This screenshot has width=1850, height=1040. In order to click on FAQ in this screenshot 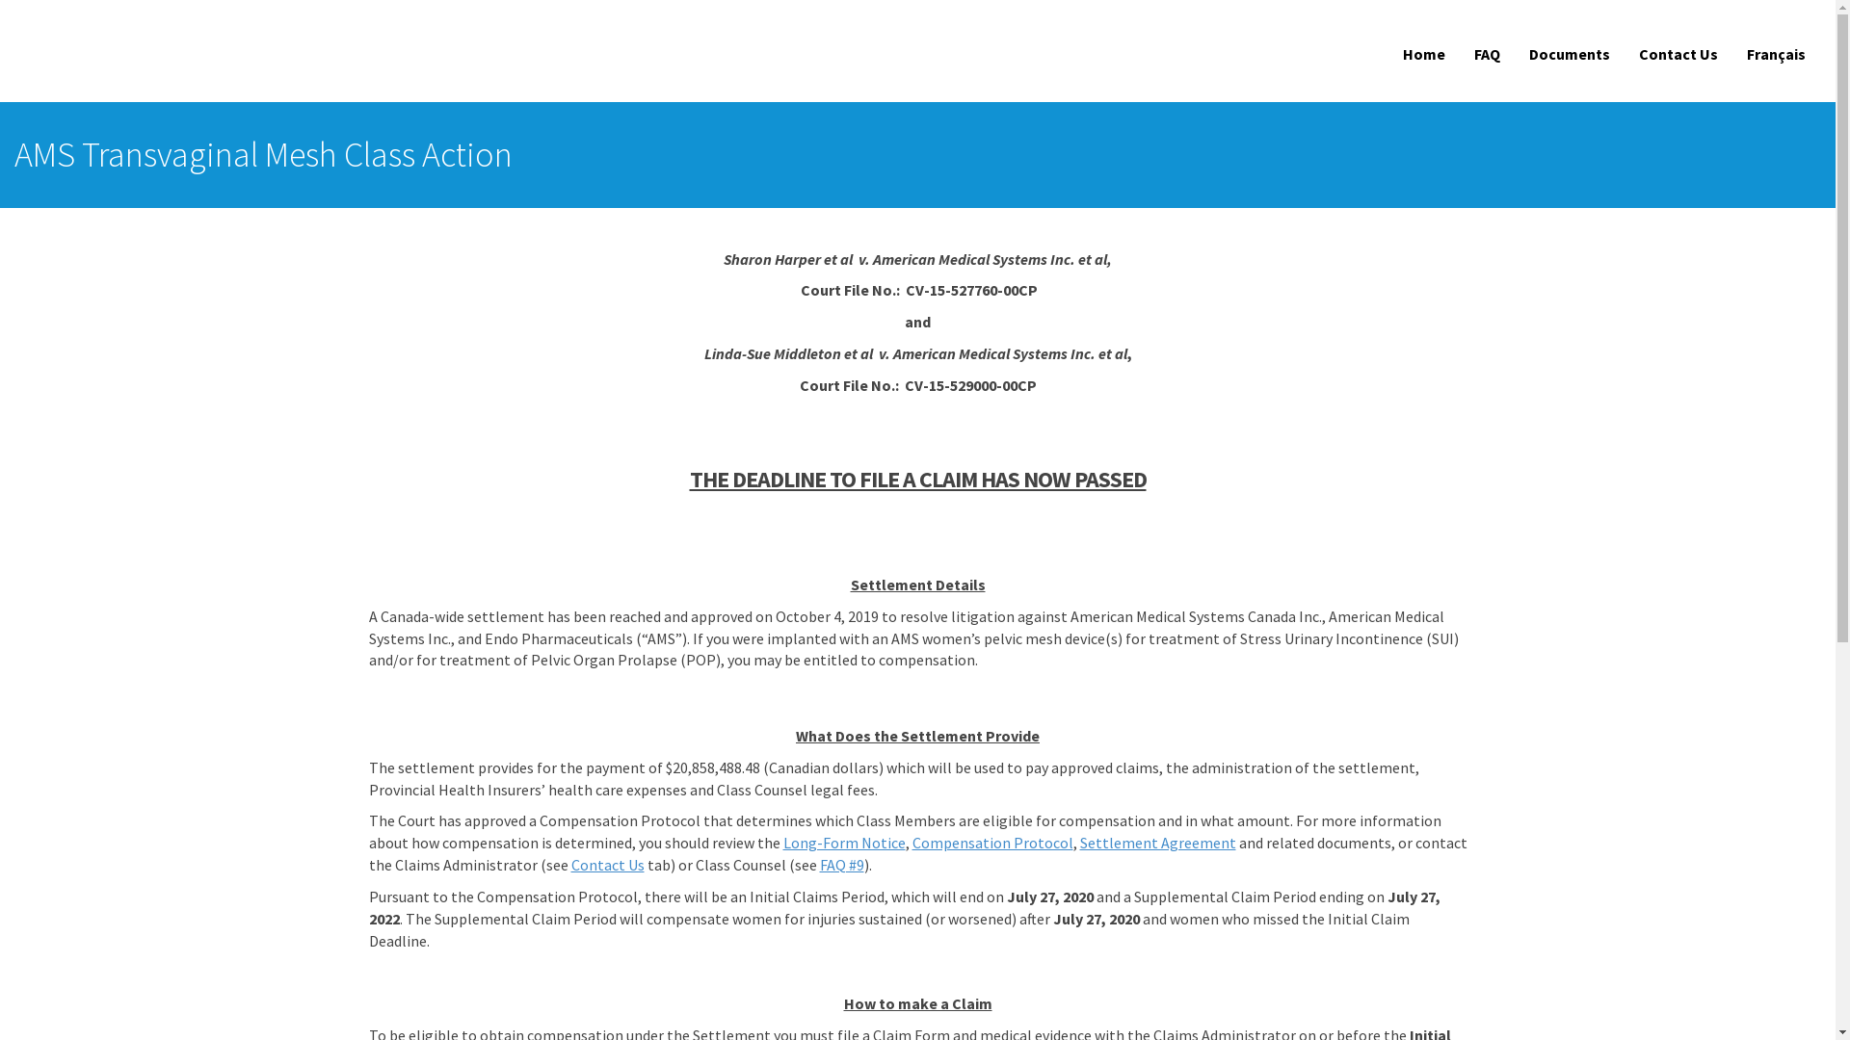, I will do `click(1488, 54)`.